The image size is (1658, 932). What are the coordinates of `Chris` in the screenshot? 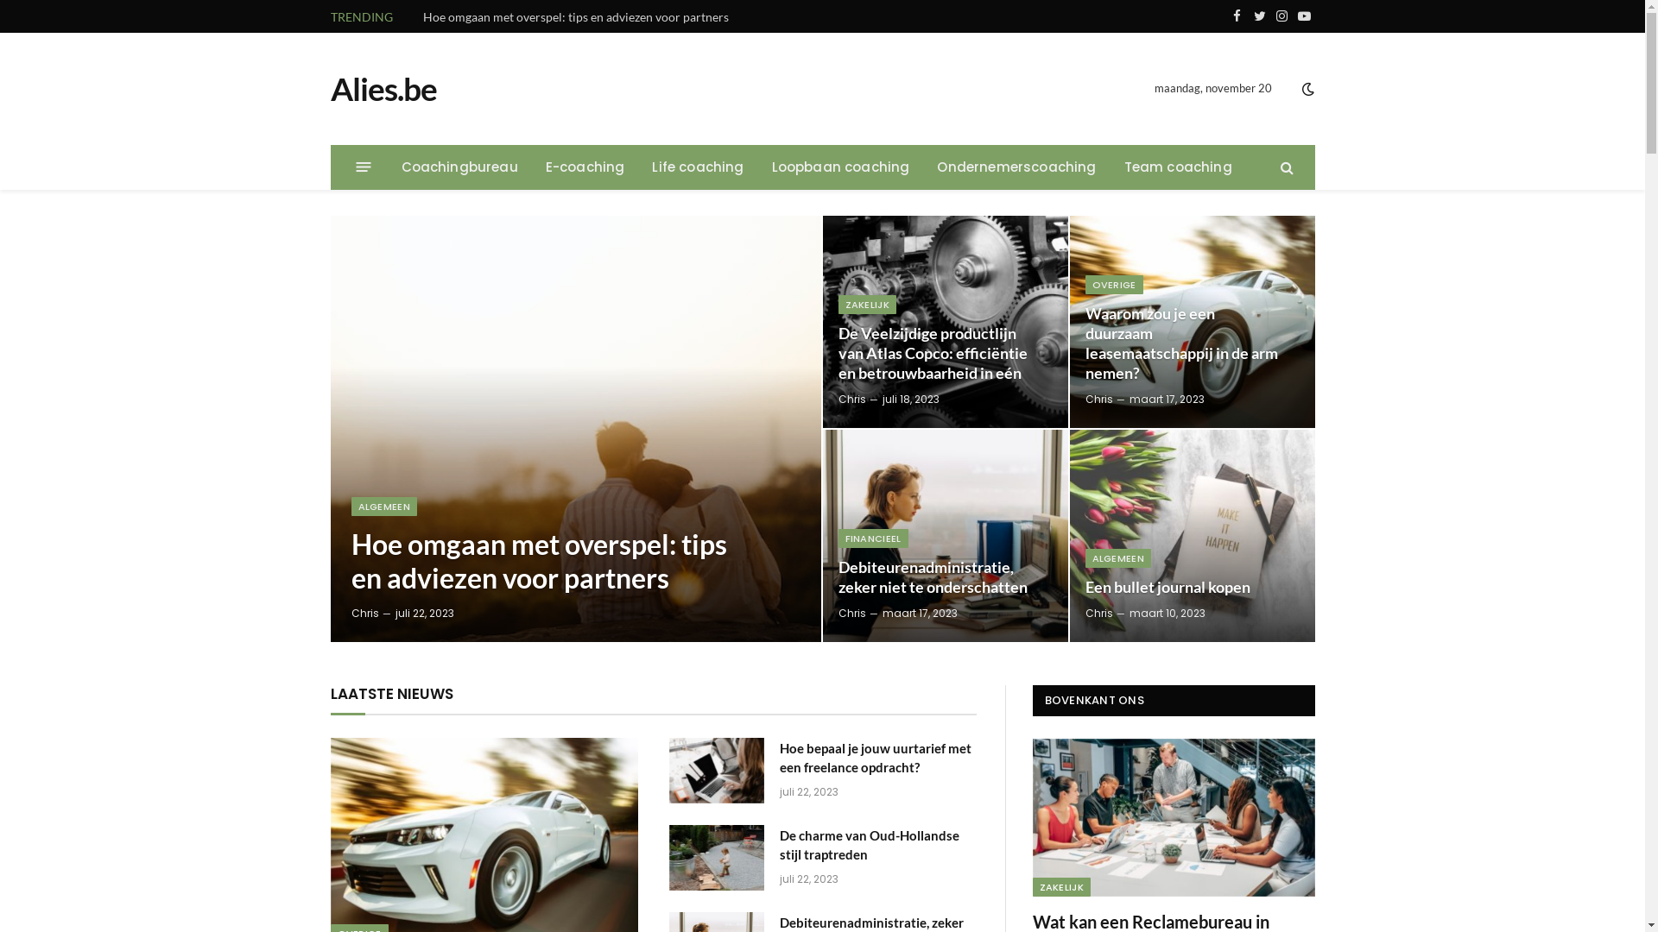 It's located at (851, 399).